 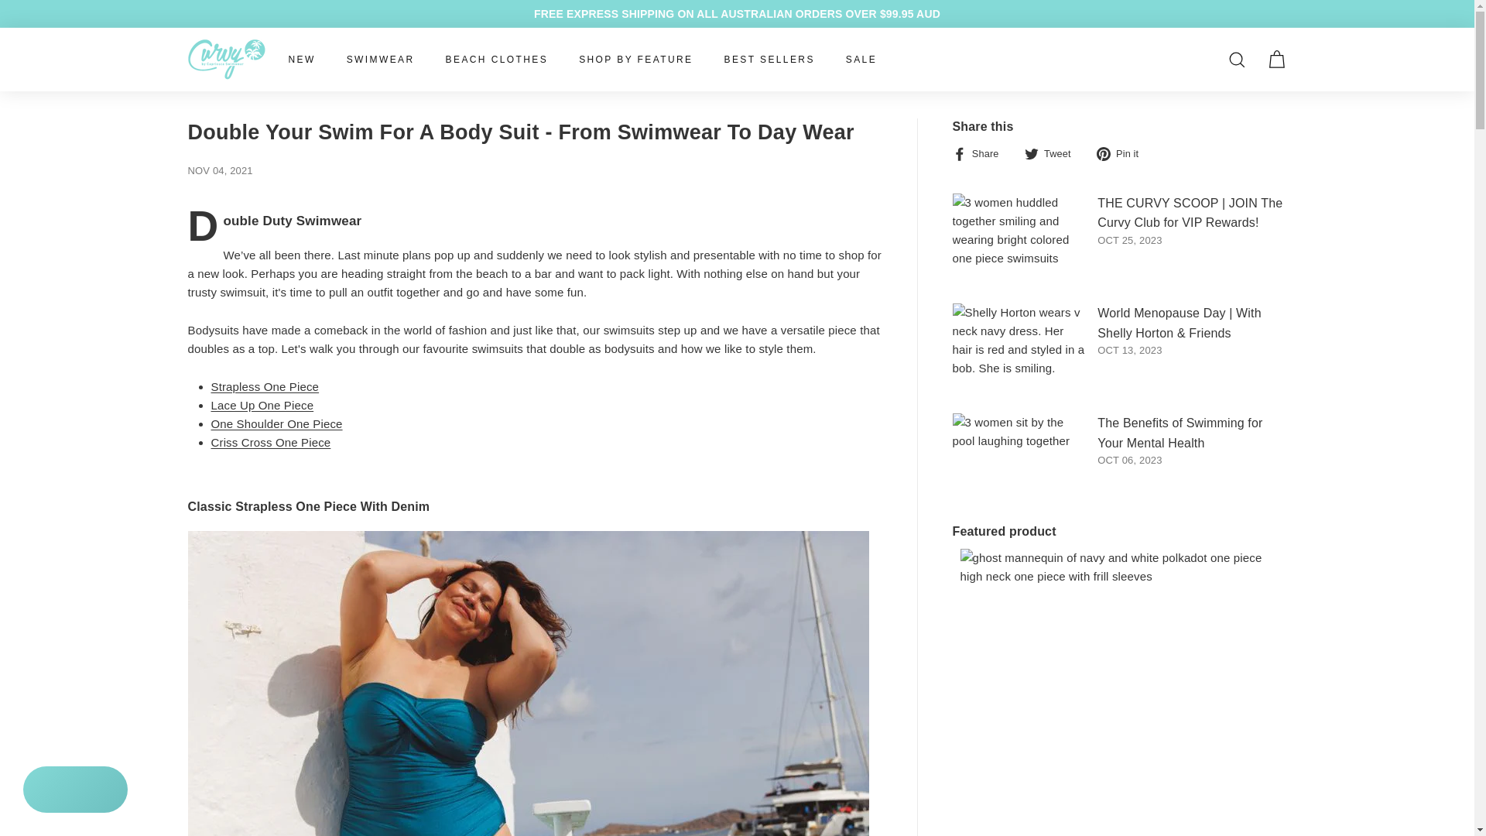 What do you see at coordinates (381, 59) in the screenshot?
I see `SWIMWEAR` at bounding box center [381, 59].